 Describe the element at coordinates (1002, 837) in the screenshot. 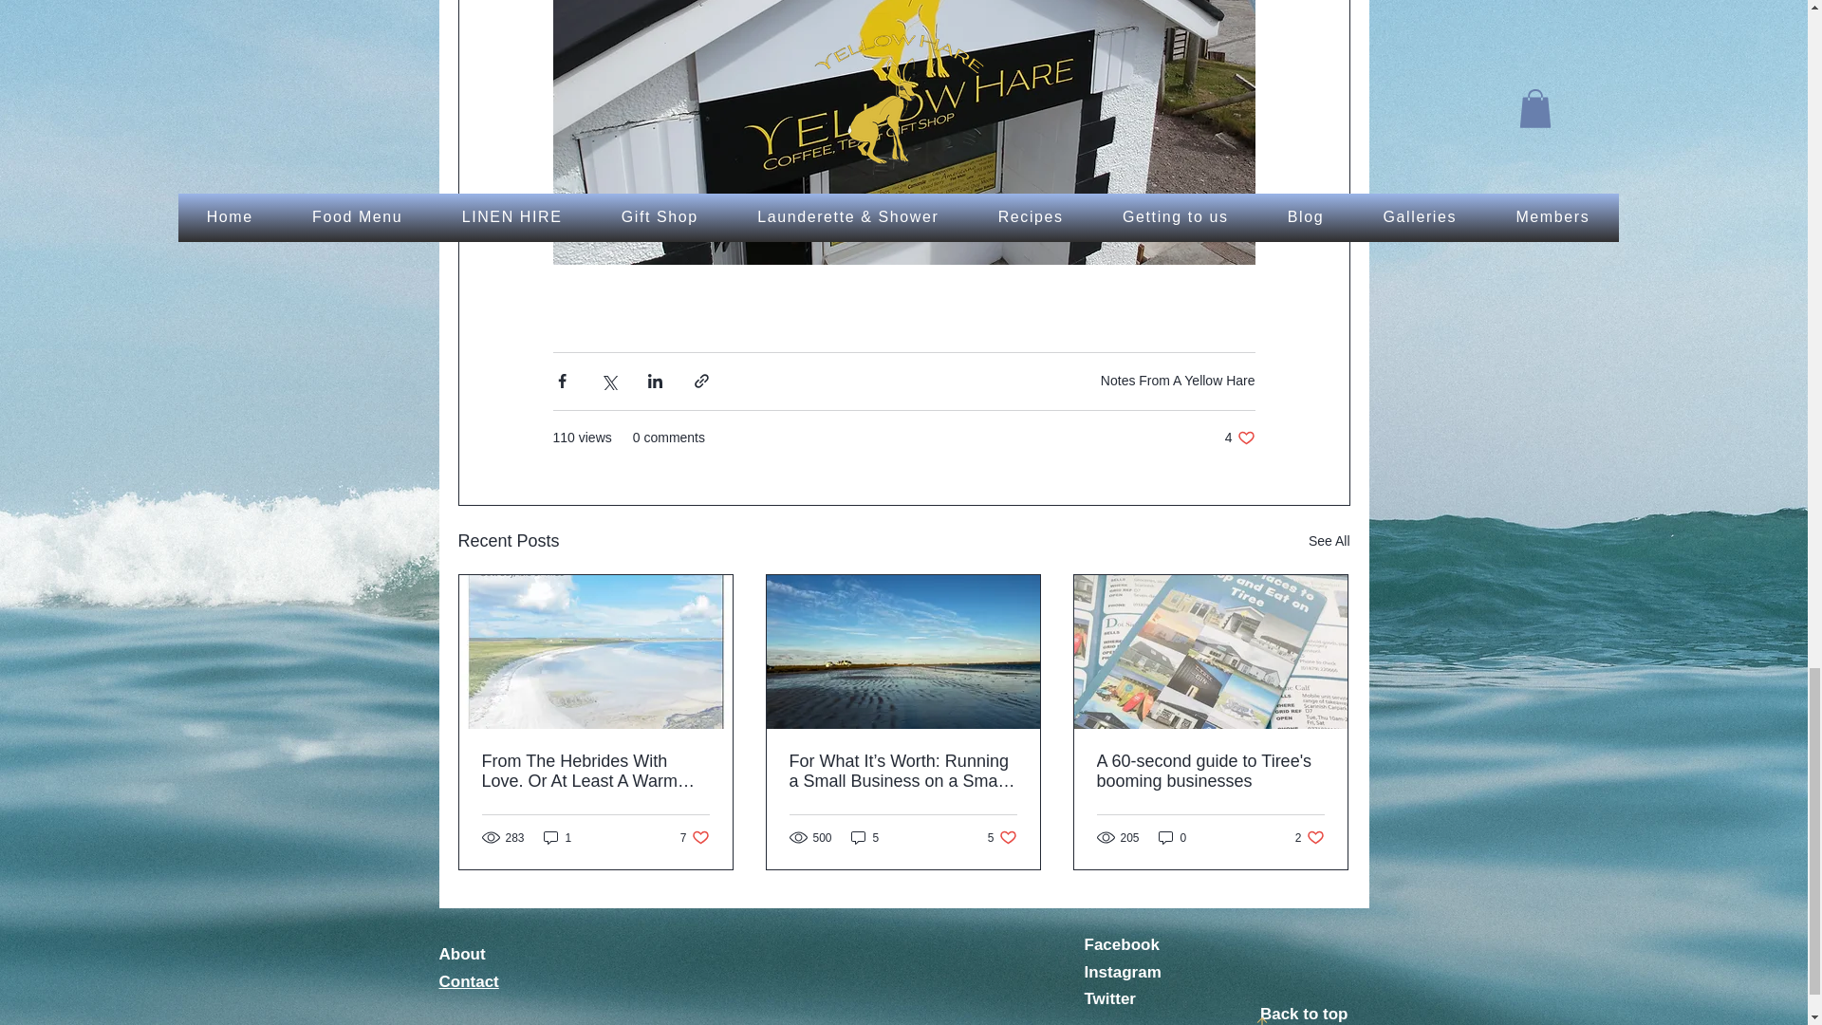

I see `5` at that location.